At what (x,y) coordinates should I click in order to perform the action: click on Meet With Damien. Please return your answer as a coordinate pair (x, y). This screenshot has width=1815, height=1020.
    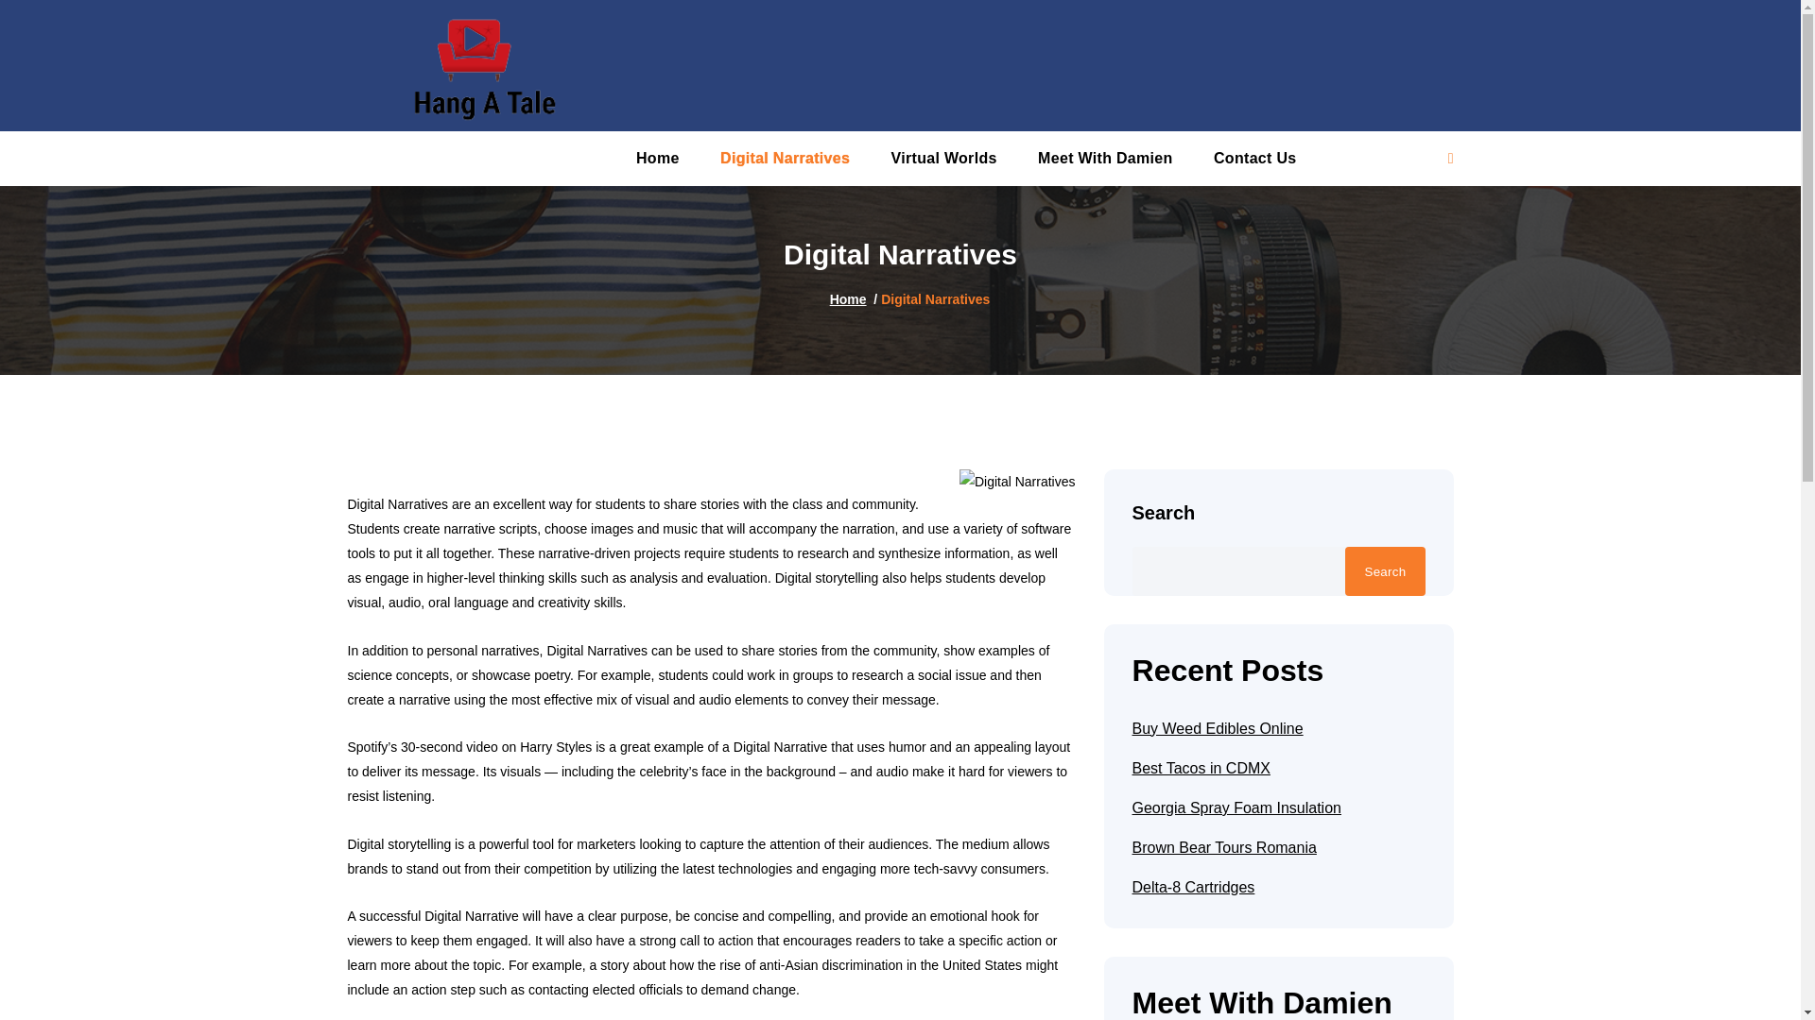
    Looking at the image, I should click on (1104, 159).